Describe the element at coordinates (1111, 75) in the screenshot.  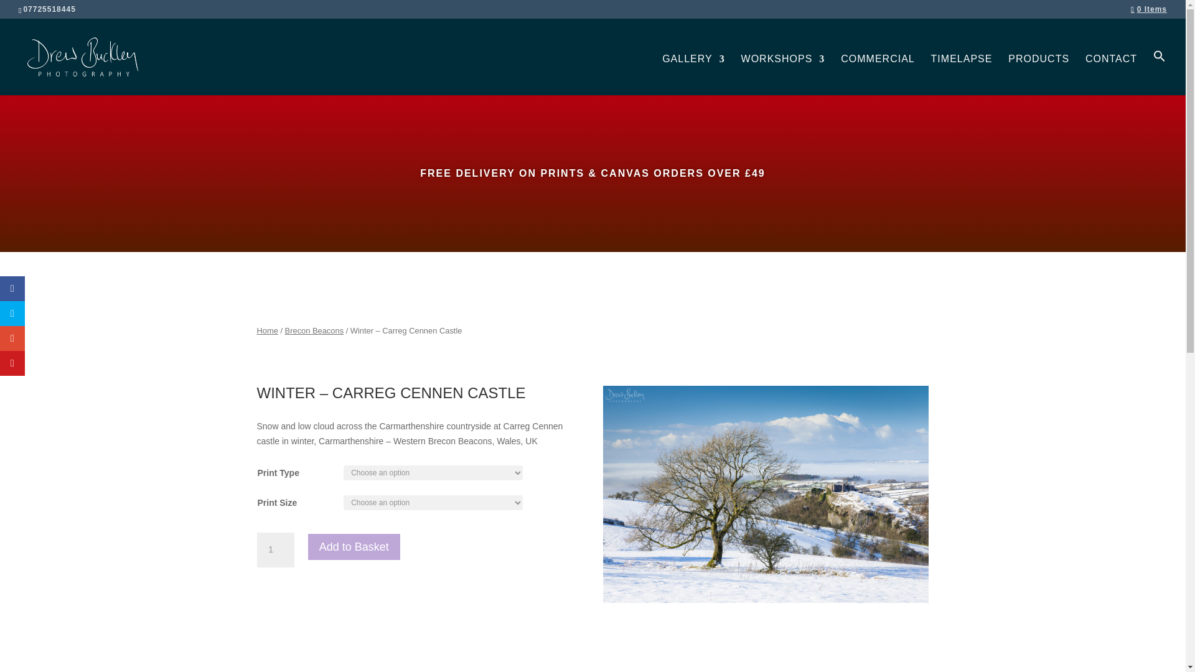
I see `CONTACT` at that location.